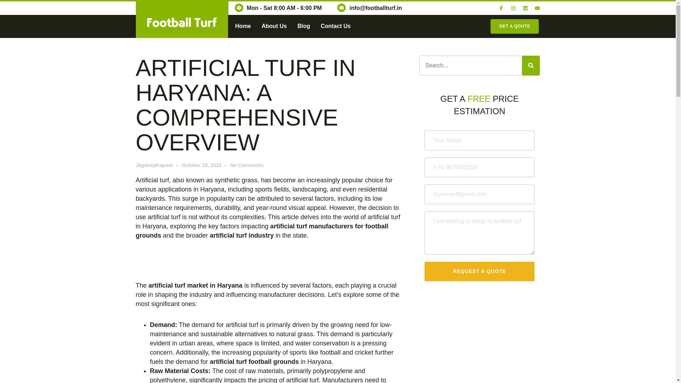 Image resolution: width=681 pixels, height=383 pixels. I want to click on Blog, so click(304, 26).